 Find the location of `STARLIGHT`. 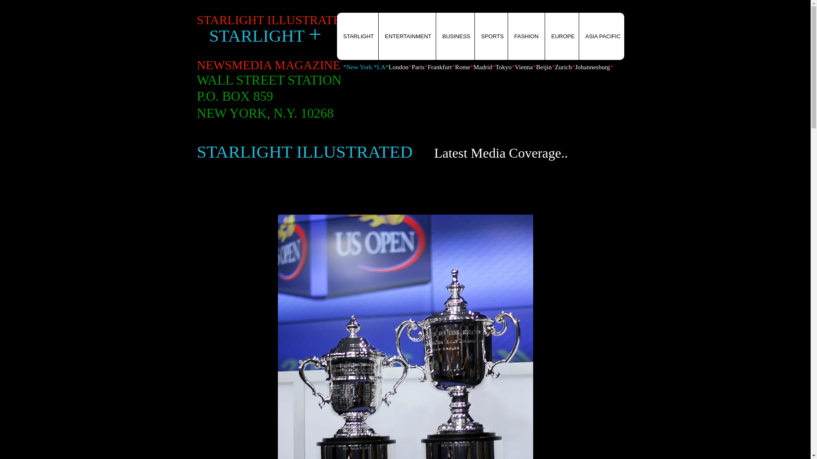

STARLIGHT is located at coordinates (357, 37).